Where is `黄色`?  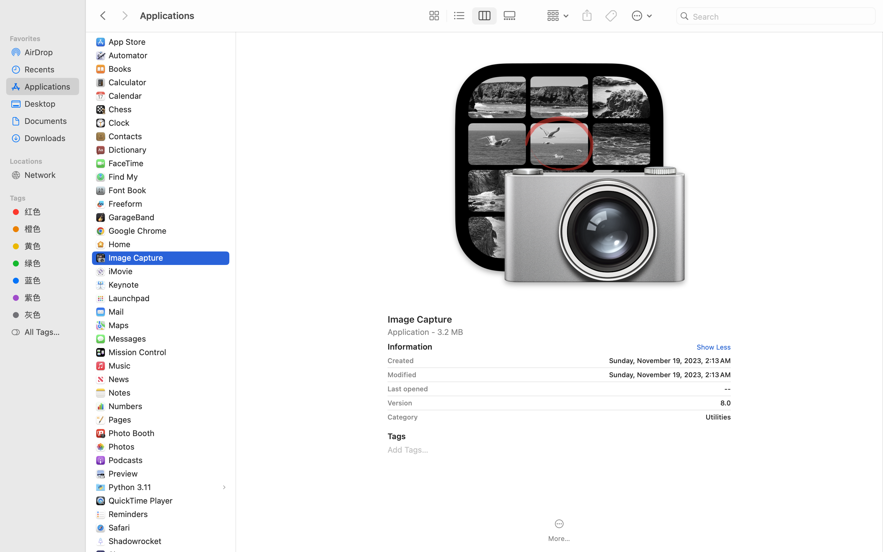
黄色 is located at coordinates (49, 246).